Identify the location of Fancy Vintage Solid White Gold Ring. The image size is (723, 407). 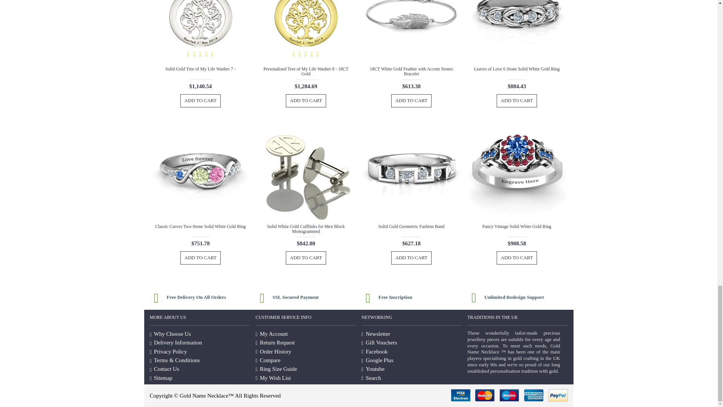
(517, 171).